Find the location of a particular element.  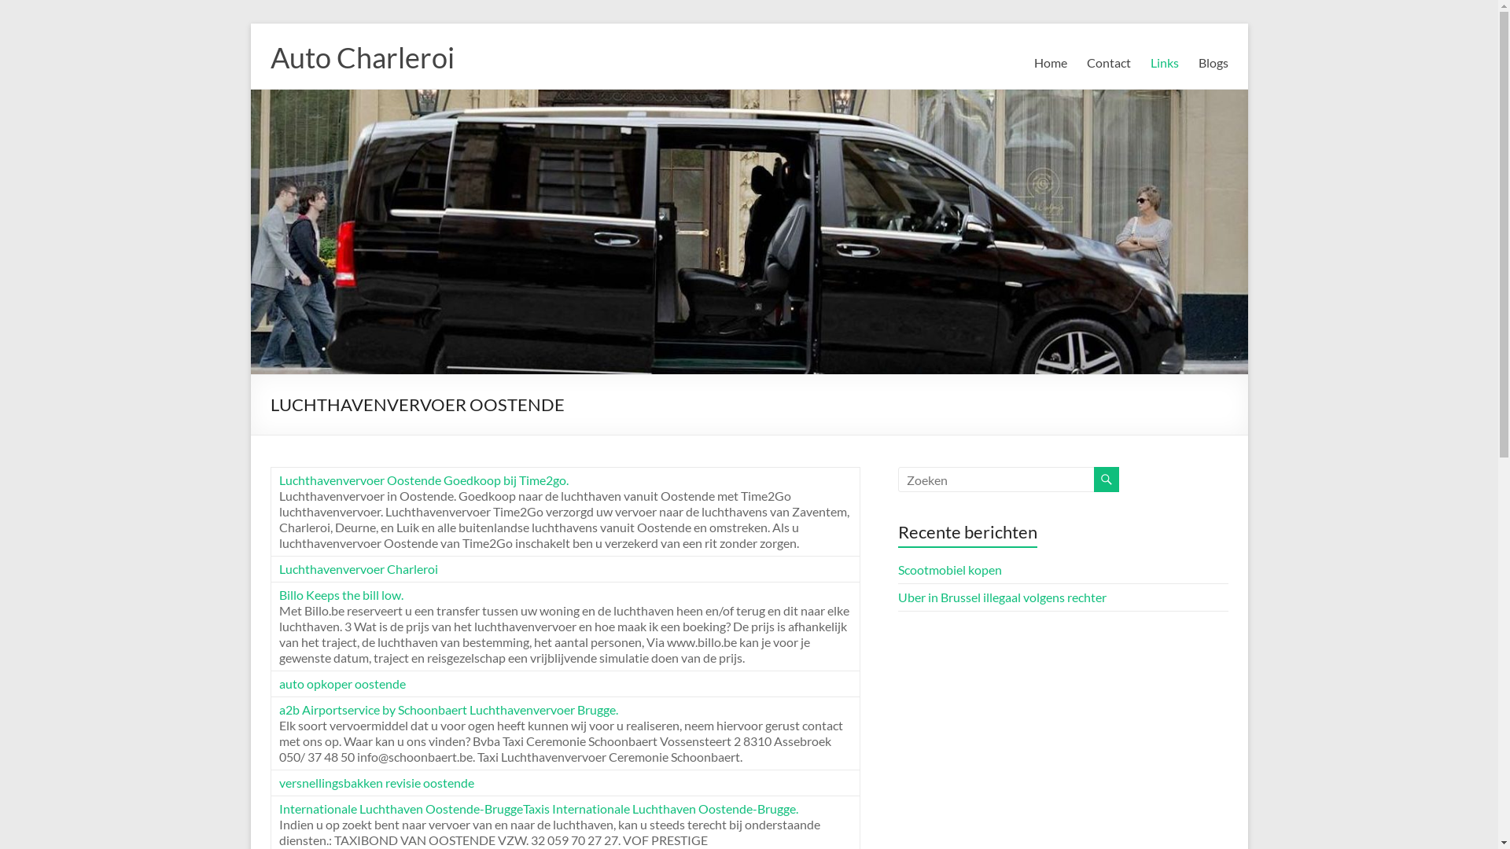

Billo Keeps the bill low. is located at coordinates (341, 594).